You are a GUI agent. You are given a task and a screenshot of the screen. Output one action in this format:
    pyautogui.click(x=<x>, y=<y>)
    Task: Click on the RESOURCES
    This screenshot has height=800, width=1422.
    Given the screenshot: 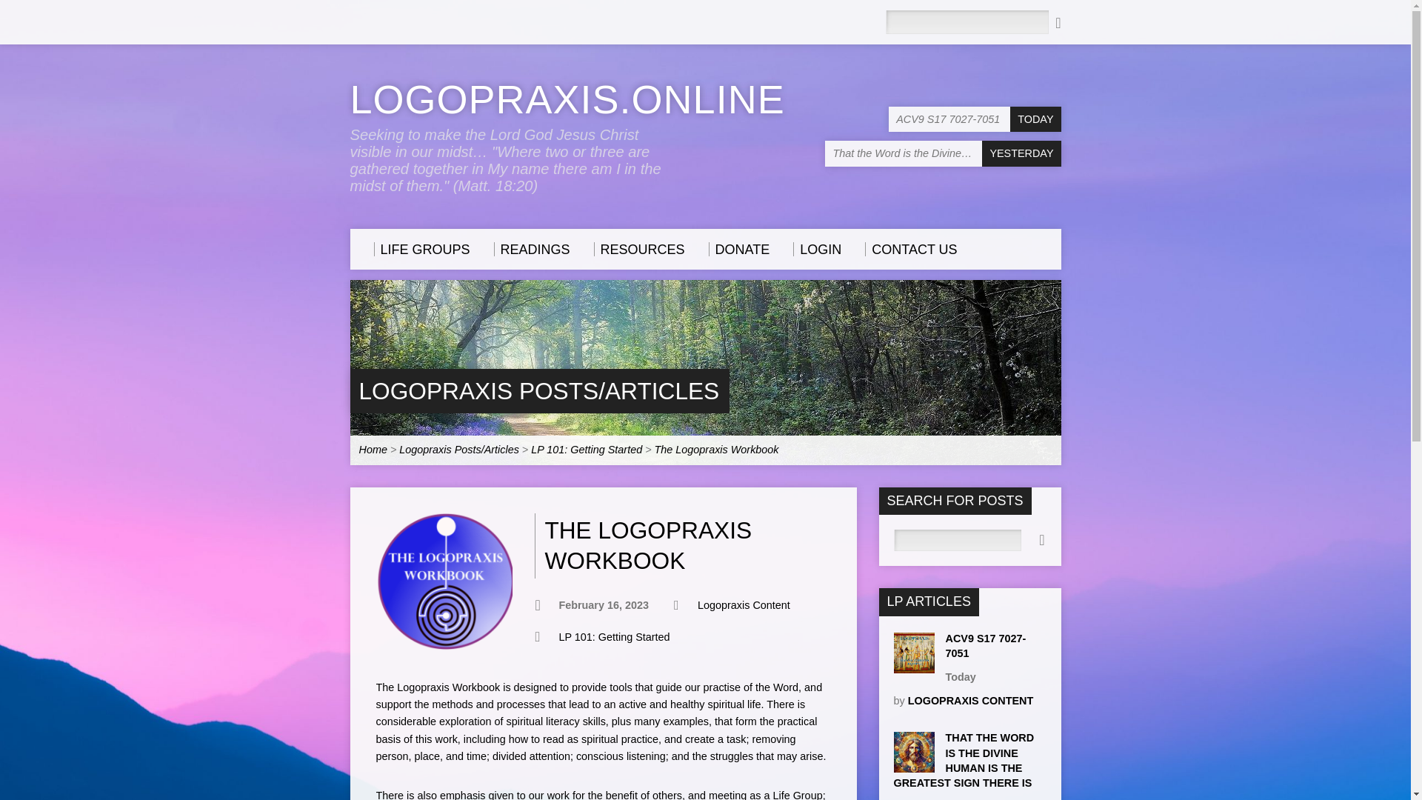 What is the action you would take?
    pyautogui.click(x=640, y=249)
    